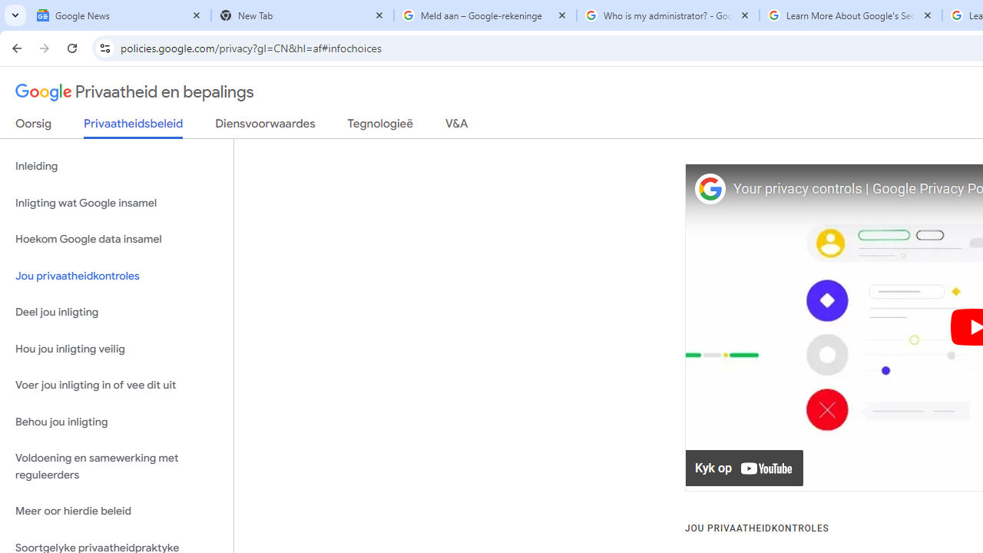 The width and height of the screenshot is (983, 553). I want to click on Jou privaatheidkontroles, so click(117, 275).